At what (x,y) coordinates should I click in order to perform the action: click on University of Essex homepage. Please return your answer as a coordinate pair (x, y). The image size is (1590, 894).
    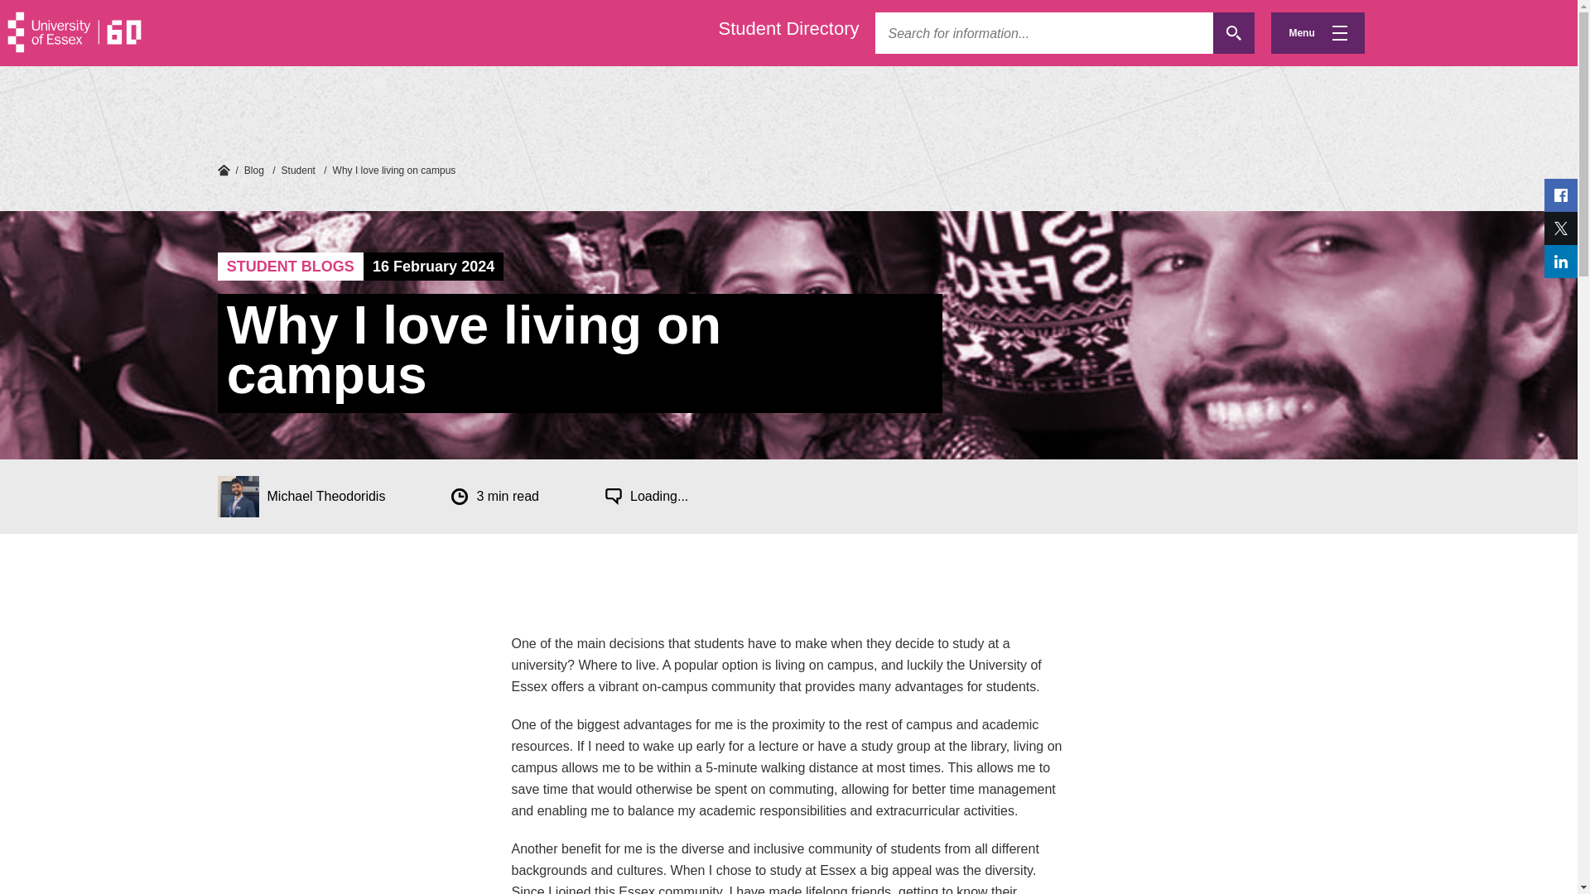
    Looking at the image, I should click on (222, 169).